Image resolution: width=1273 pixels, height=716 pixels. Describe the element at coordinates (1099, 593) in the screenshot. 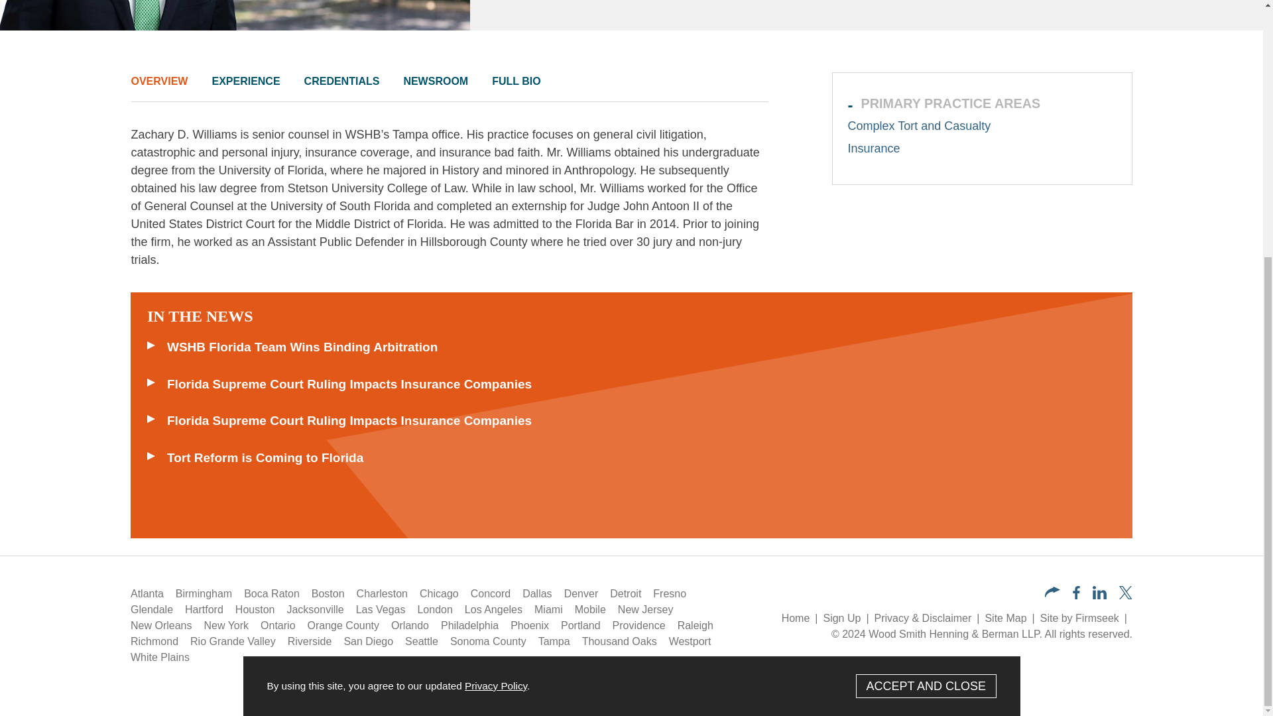

I see `LinkedIn` at that location.